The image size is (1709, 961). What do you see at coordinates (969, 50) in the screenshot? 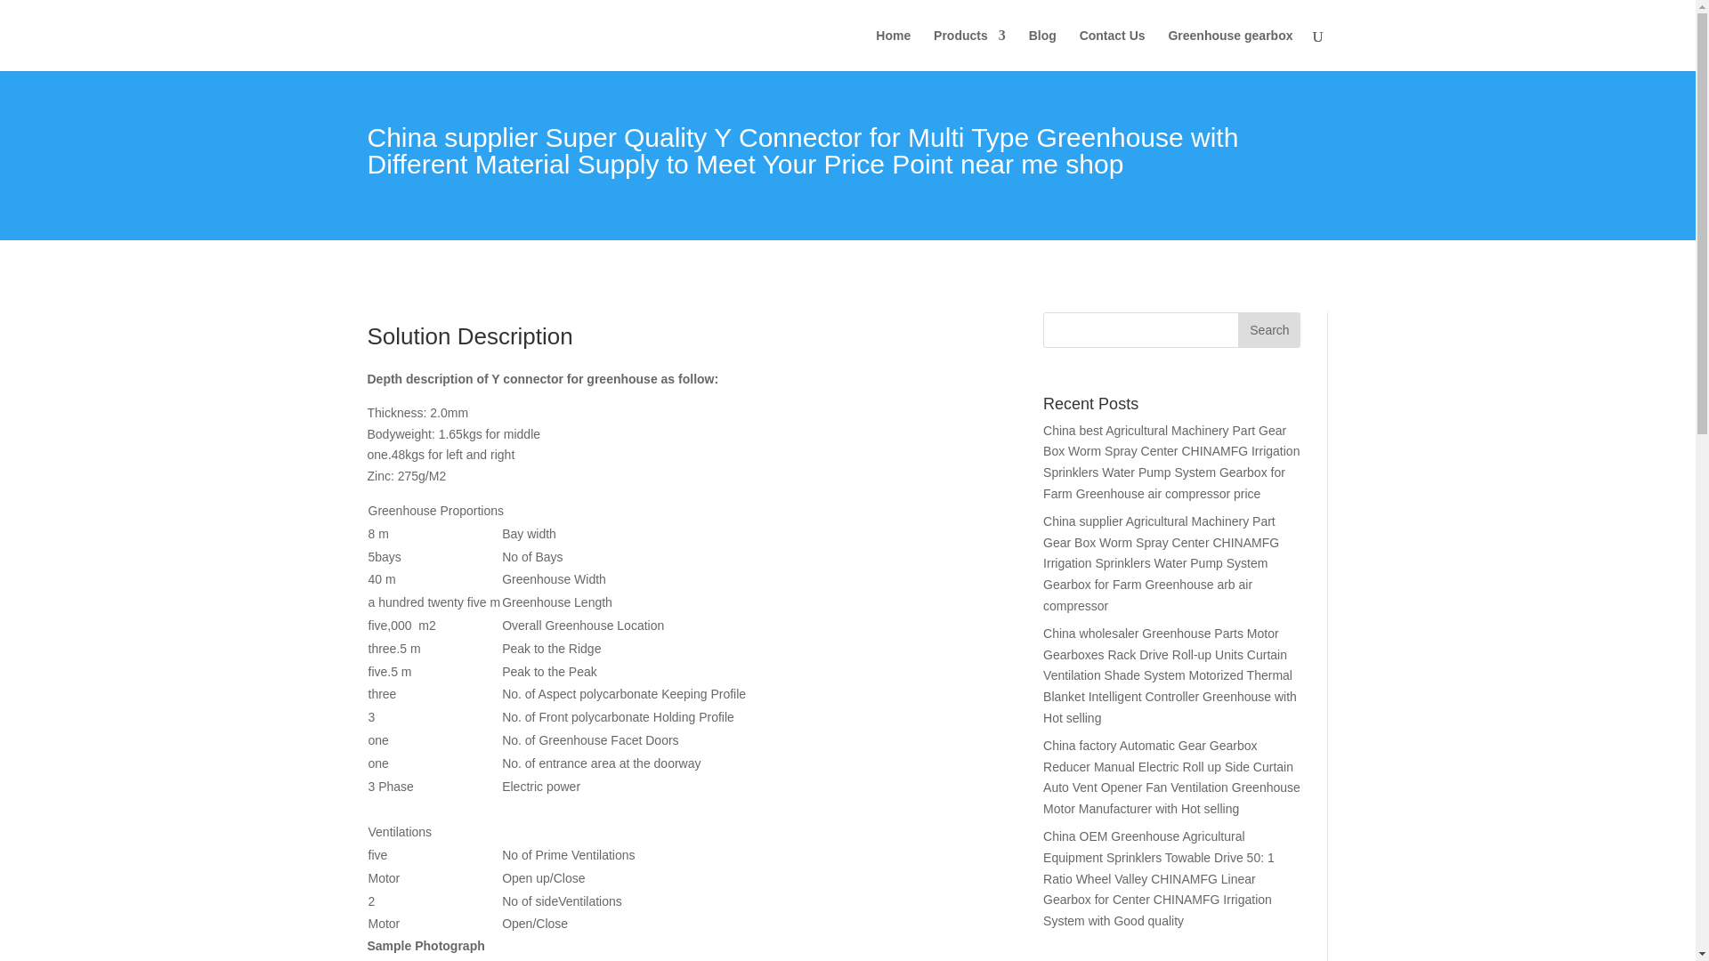
I see `Products` at bounding box center [969, 50].